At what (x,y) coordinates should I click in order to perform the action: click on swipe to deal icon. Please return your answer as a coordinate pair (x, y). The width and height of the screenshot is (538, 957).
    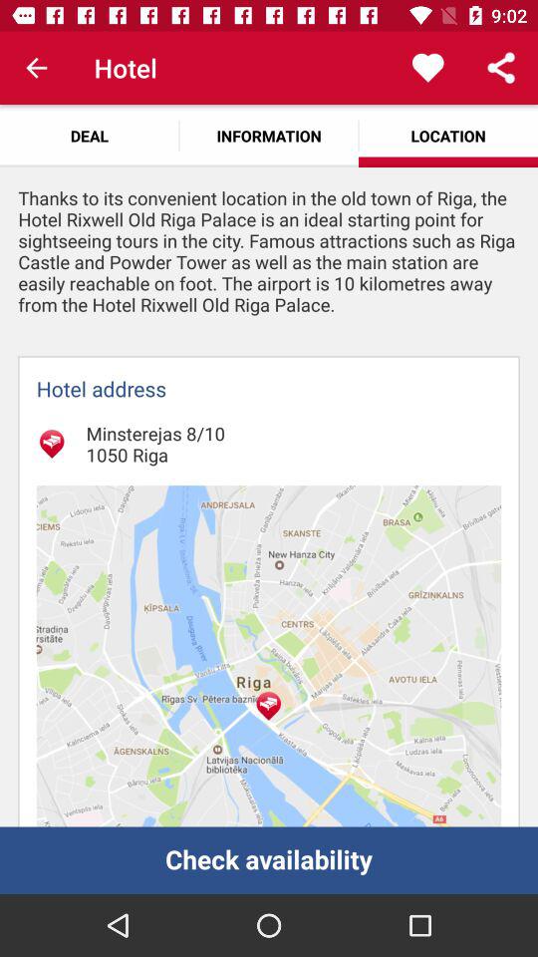
    Looking at the image, I should click on (90, 136).